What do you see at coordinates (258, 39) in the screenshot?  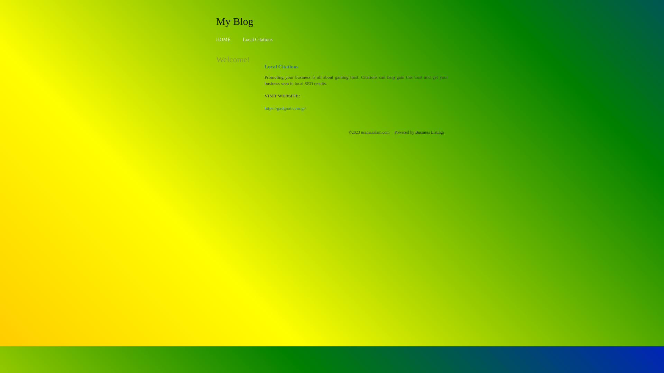 I see `Local Citations` at bounding box center [258, 39].